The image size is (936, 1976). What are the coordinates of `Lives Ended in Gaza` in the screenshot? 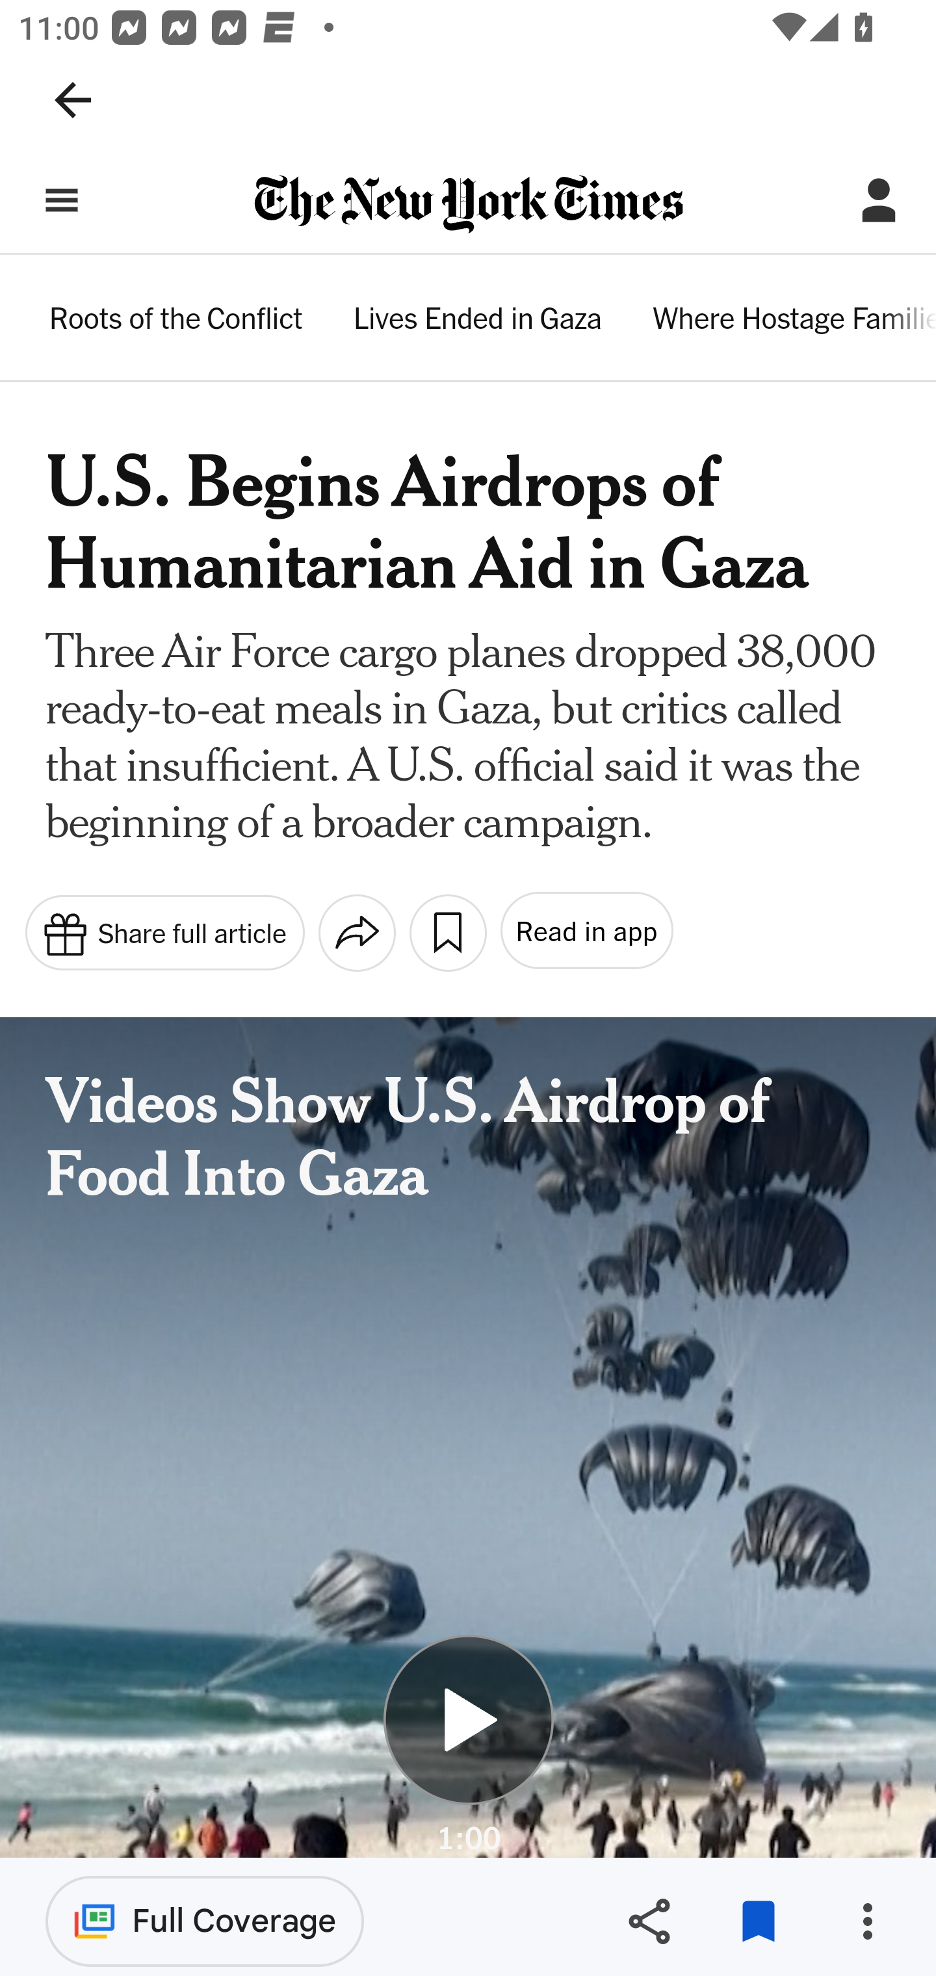 It's located at (477, 321).